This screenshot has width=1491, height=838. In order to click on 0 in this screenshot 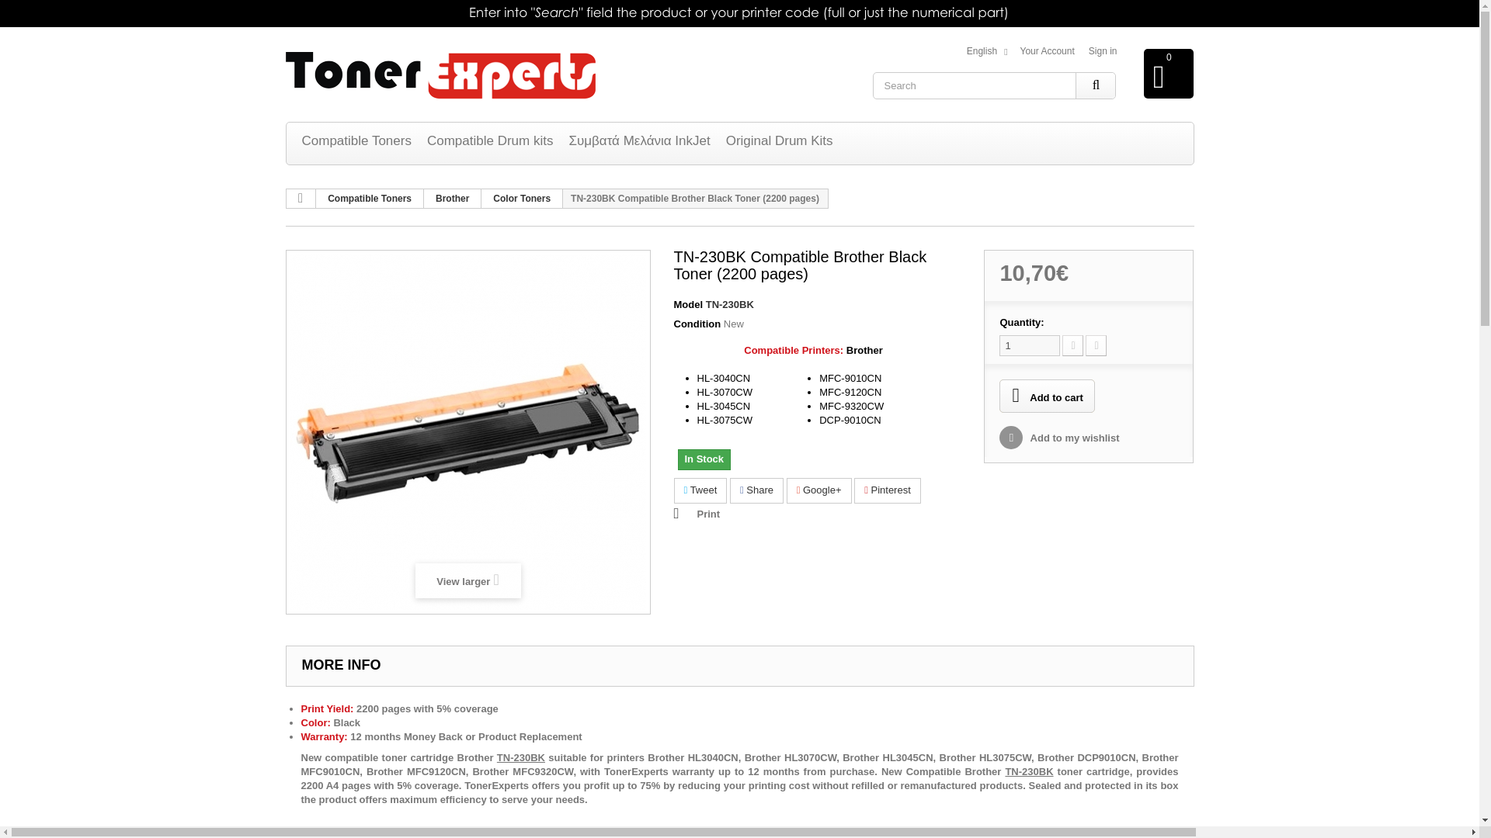, I will do `click(1168, 73)`.